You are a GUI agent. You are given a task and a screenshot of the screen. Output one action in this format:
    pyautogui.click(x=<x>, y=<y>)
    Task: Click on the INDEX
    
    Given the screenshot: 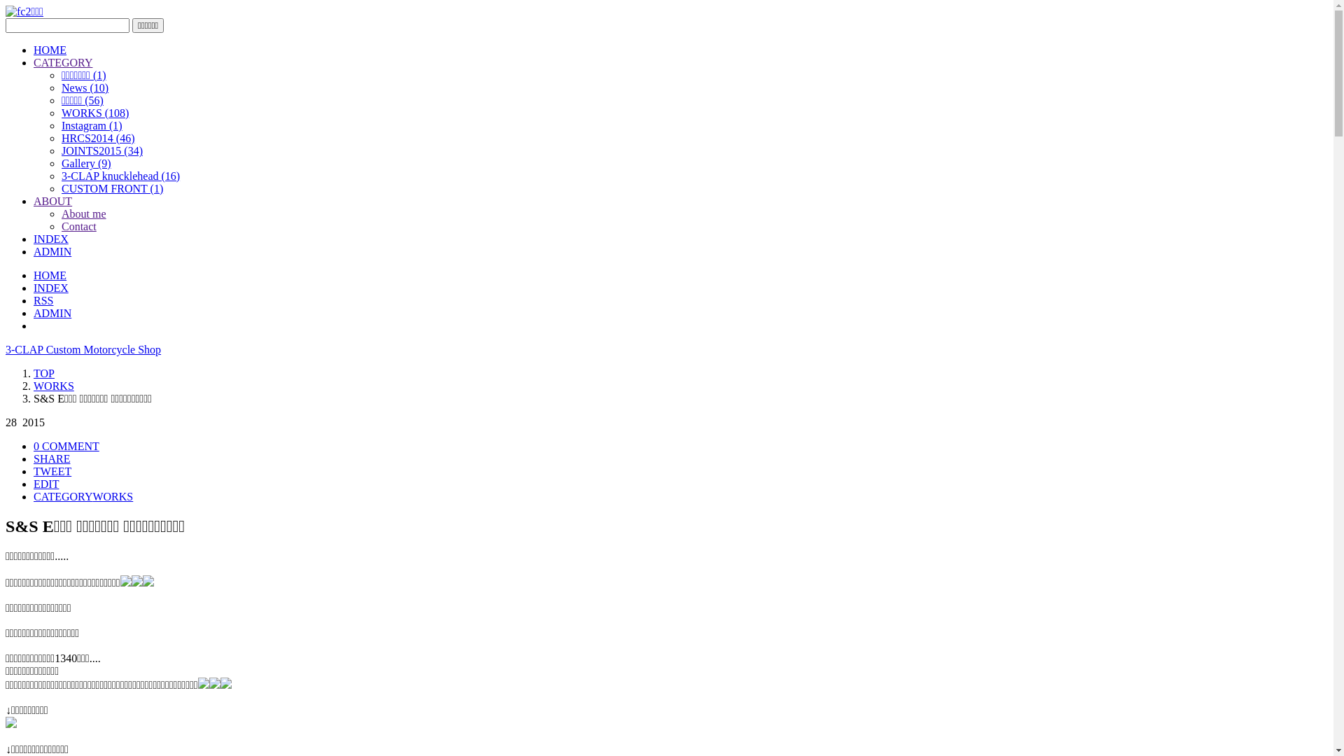 What is the action you would take?
    pyautogui.click(x=51, y=239)
    